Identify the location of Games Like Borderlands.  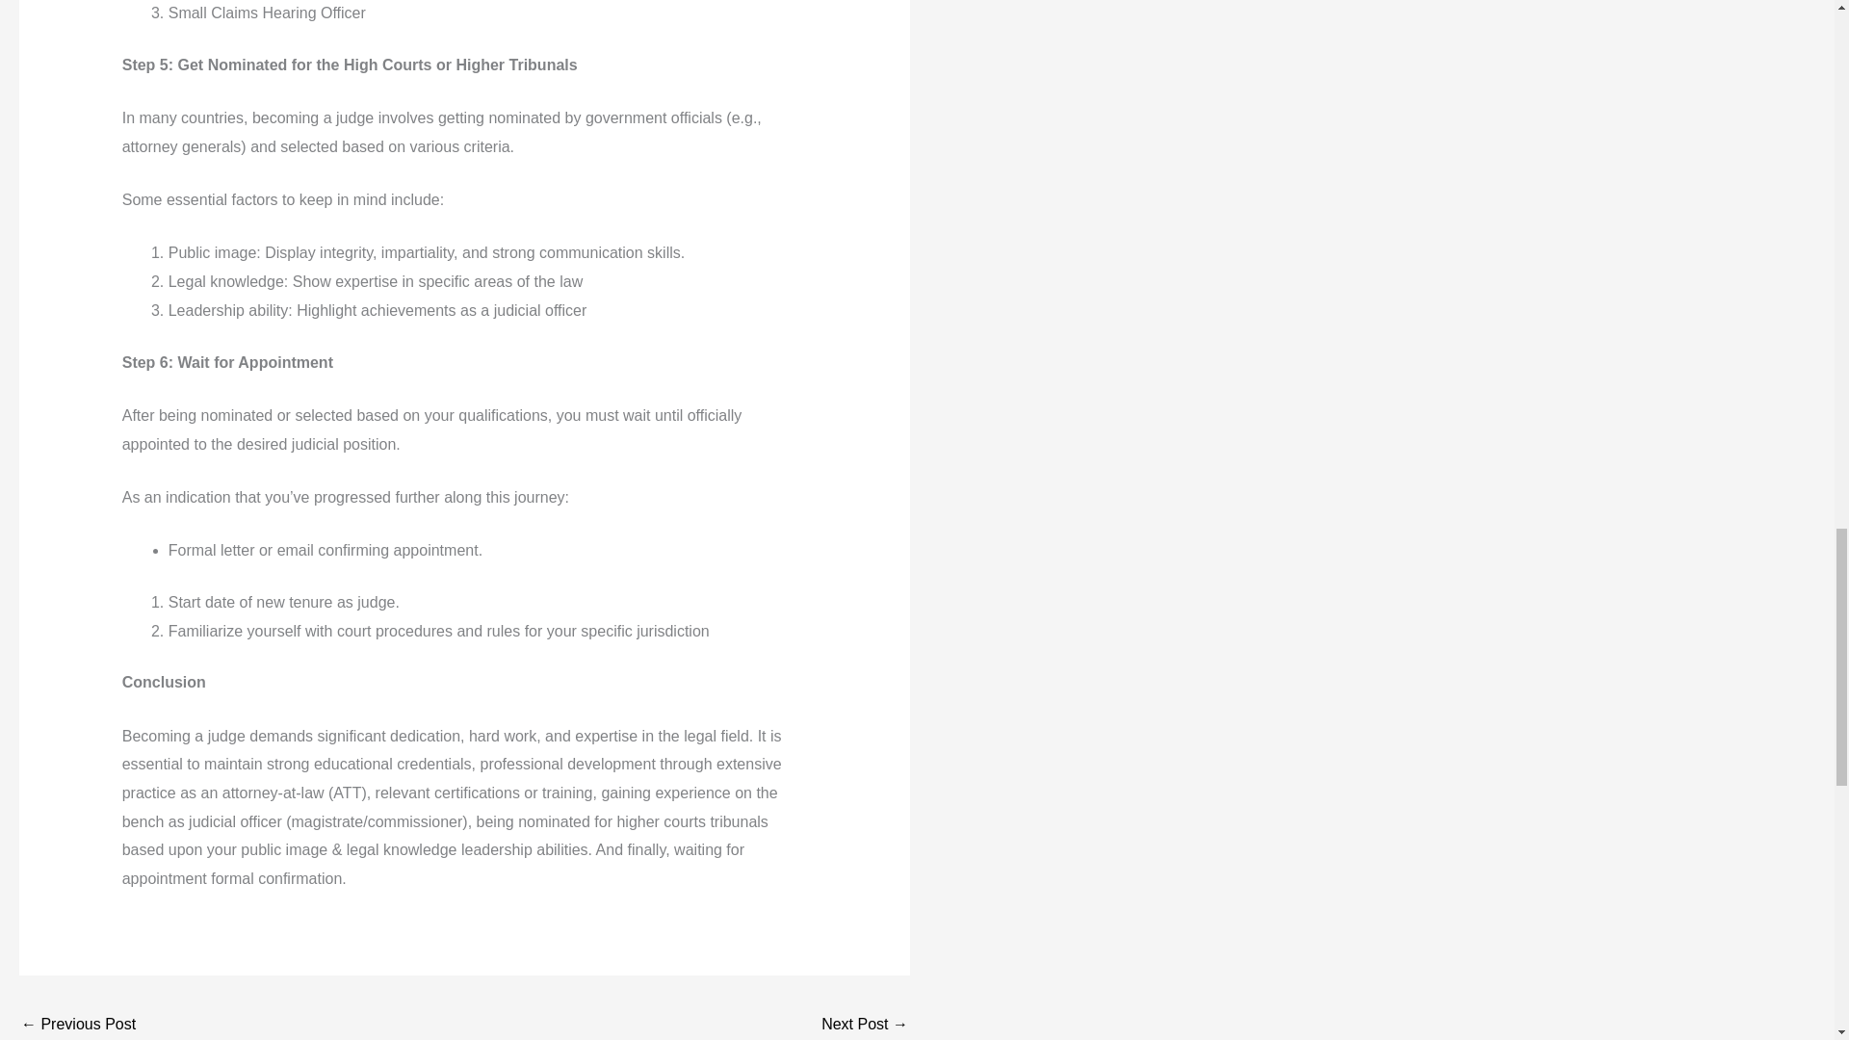
(864, 1024).